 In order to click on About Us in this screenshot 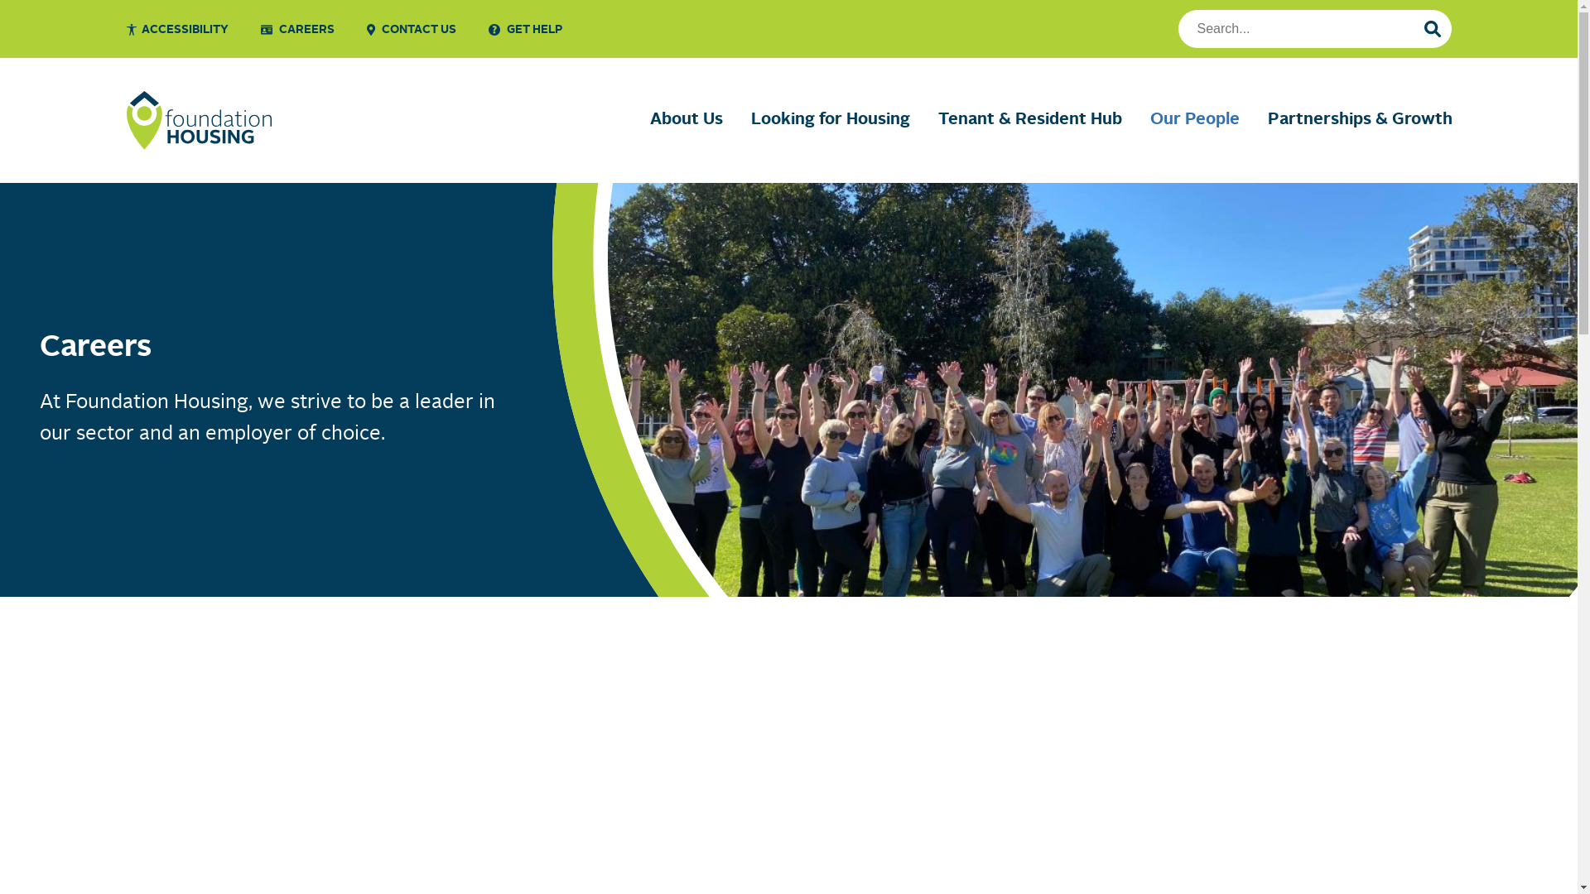, I will do `click(687, 120)`.